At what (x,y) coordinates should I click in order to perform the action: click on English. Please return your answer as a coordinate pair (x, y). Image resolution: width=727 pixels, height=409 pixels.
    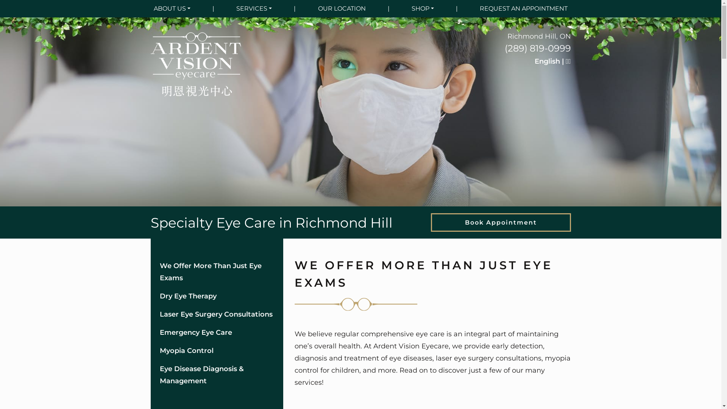
    Looking at the image, I should click on (548, 61).